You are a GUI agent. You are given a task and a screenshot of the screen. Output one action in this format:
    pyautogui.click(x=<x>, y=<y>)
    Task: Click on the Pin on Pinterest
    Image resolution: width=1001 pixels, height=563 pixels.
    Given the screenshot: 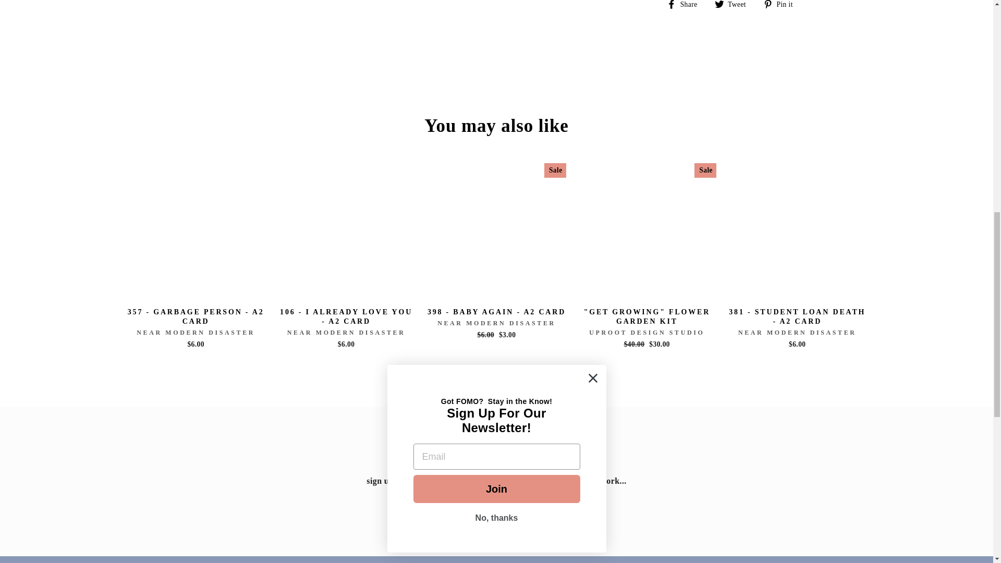 What is the action you would take?
    pyautogui.click(x=782, y=5)
    